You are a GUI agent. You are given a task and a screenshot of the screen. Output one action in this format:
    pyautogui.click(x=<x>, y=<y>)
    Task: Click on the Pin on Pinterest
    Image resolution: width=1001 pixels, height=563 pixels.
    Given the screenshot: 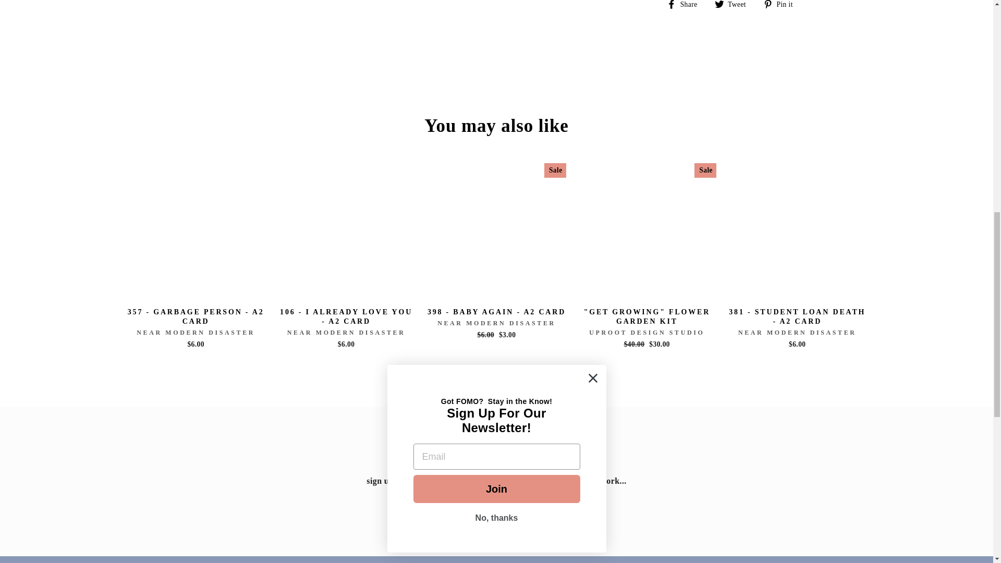 What is the action you would take?
    pyautogui.click(x=782, y=5)
    